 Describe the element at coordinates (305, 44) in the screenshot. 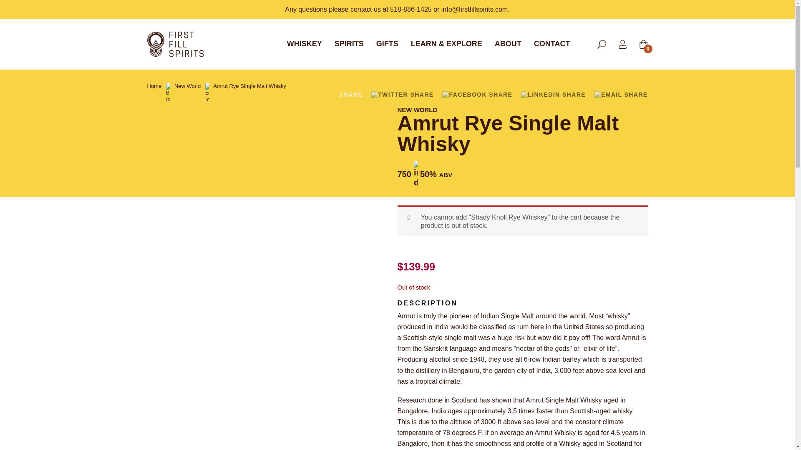

I see `WHISKEY` at that location.